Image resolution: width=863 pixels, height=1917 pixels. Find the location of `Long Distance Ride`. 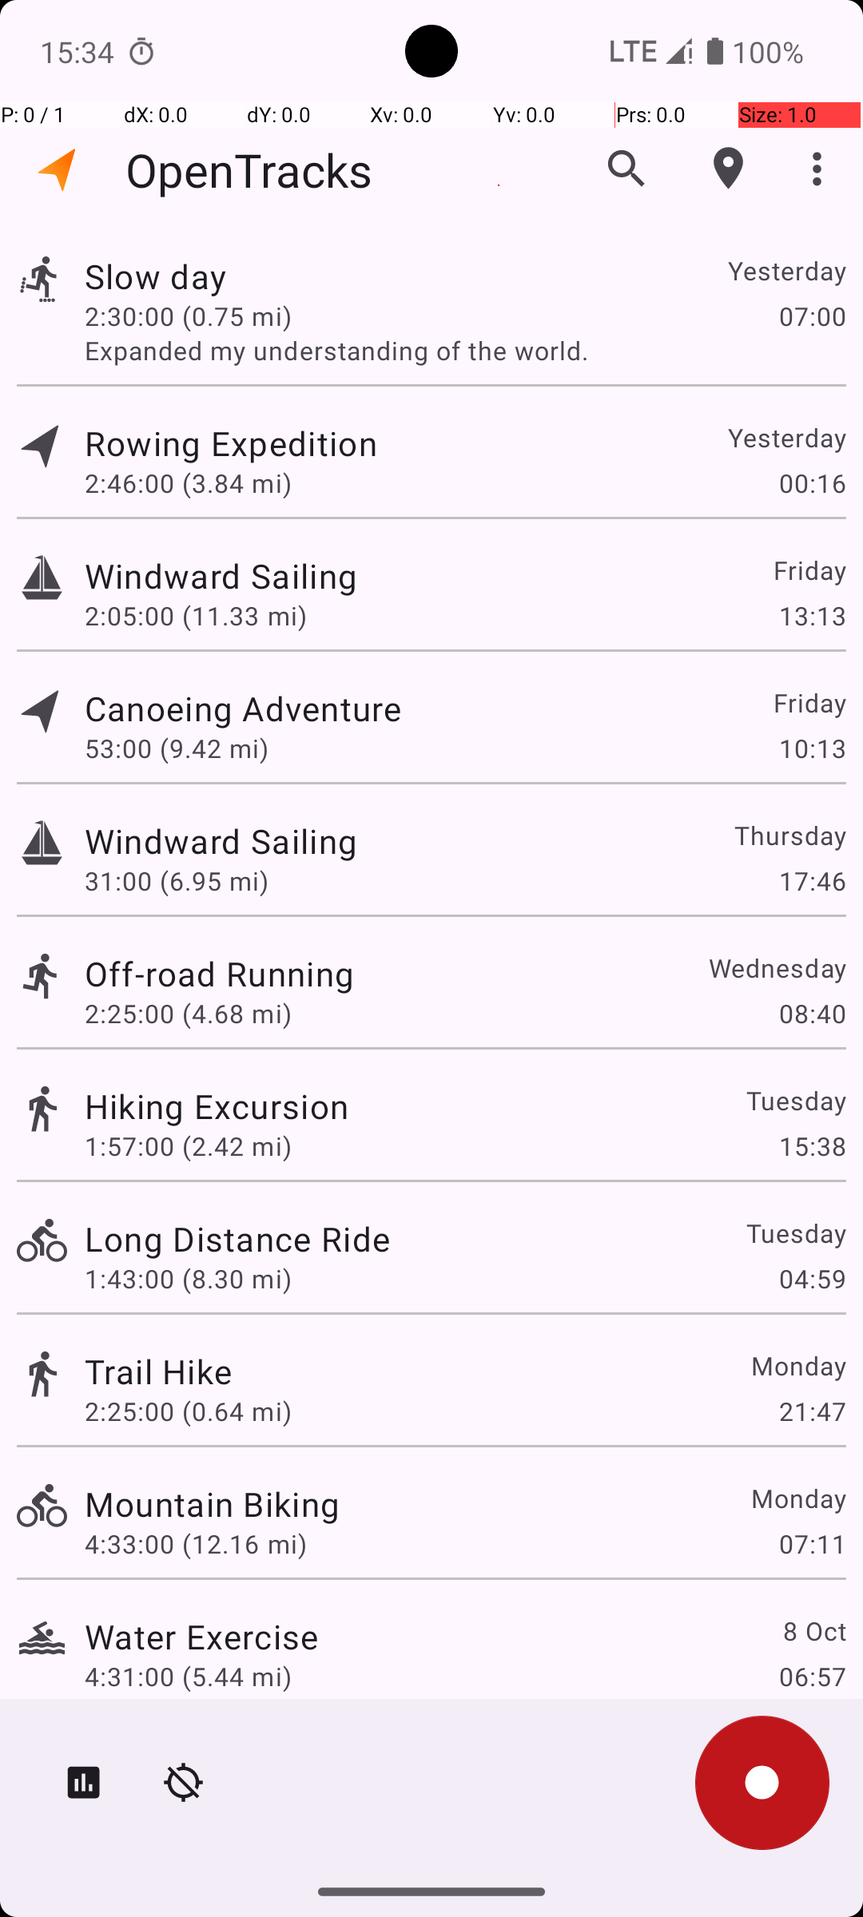

Long Distance Ride is located at coordinates (237, 1238).